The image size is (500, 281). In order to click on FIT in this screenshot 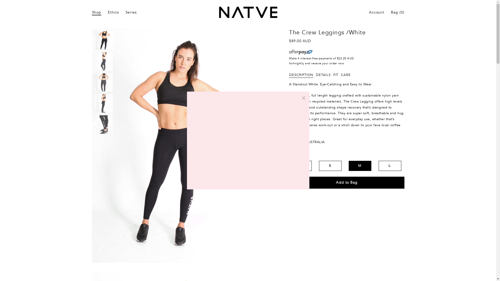, I will do `click(336, 74)`.